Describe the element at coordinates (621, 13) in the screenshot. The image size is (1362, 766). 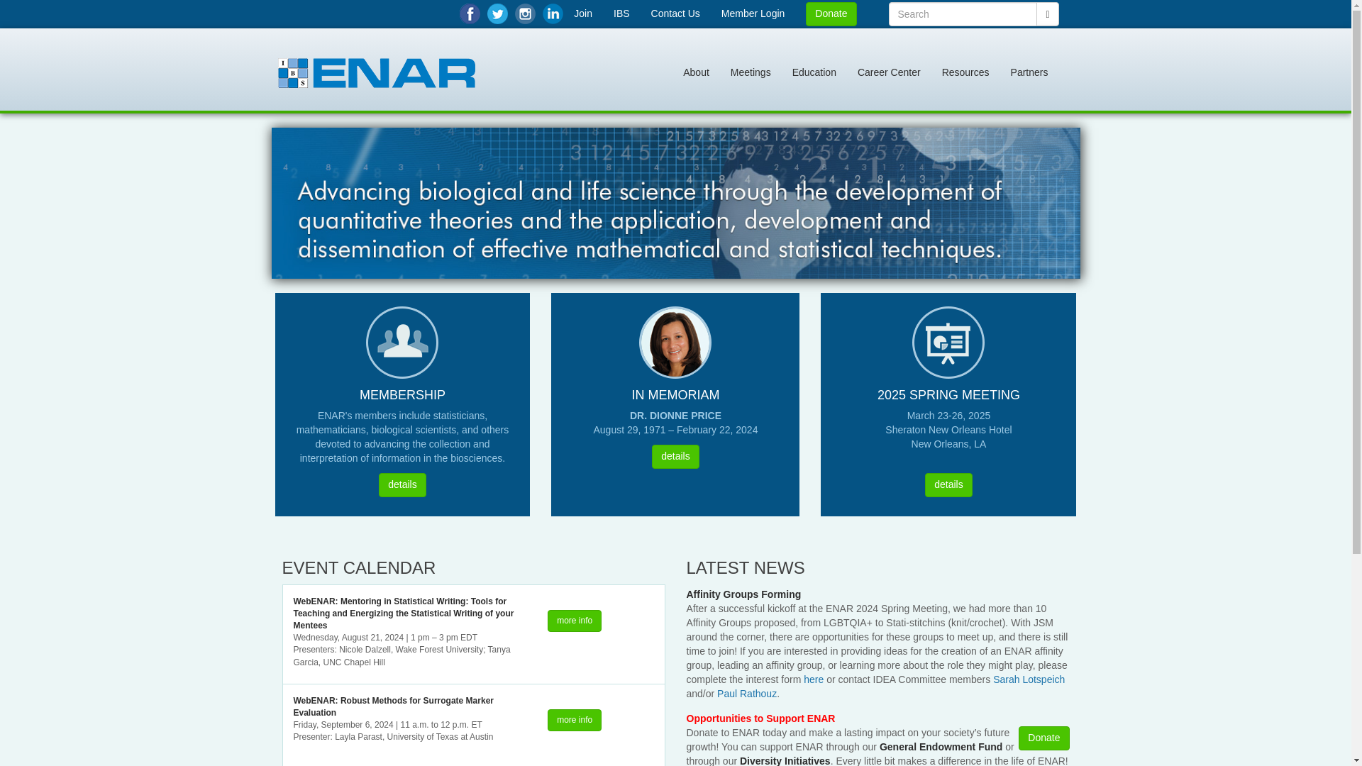
I see `IBS` at that location.